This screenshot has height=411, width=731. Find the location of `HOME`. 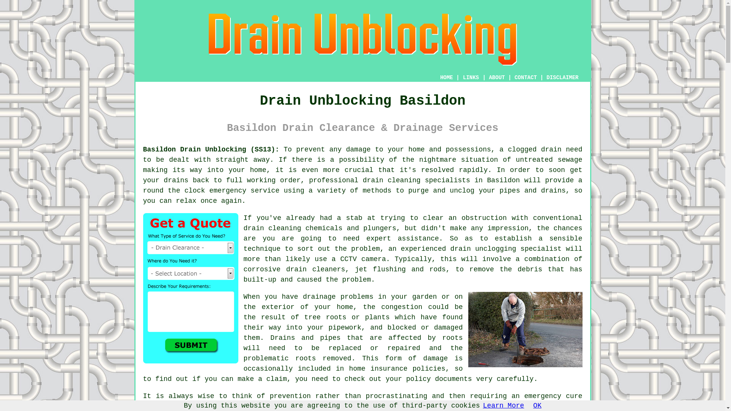

HOME is located at coordinates (446, 77).